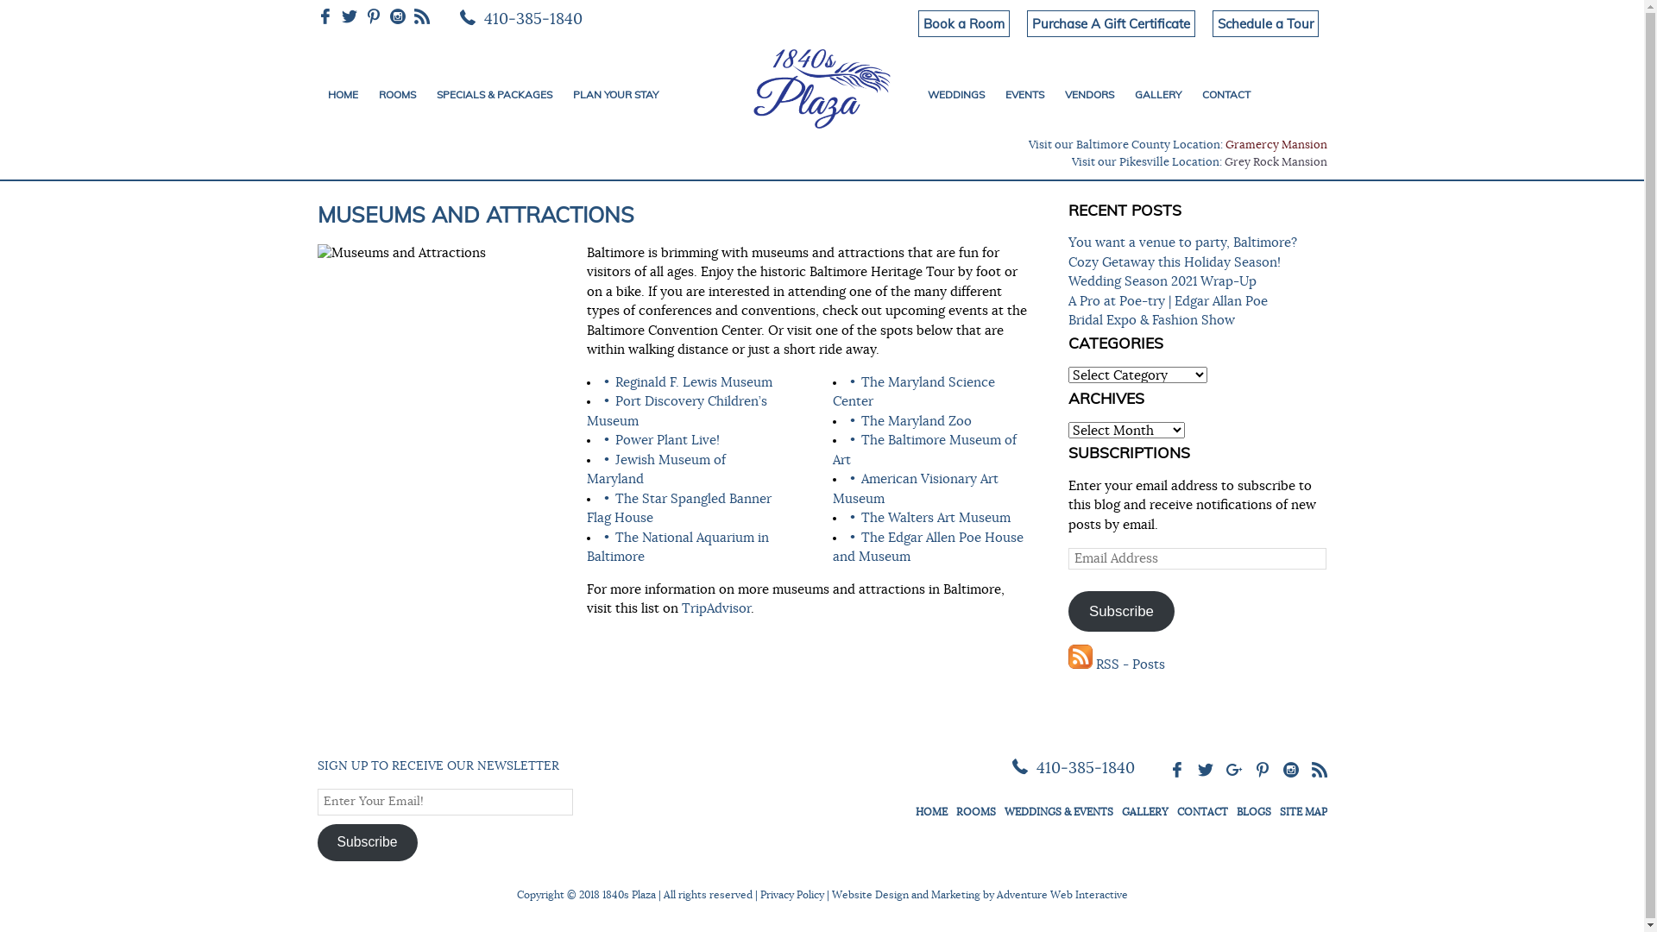 Image resolution: width=1657 pixels, height=932 pixels. What do you see at coordinates (694, 383) in the screenshot?
I see `Reginald F. Lewis Museum` at bounding box center [694, 383].